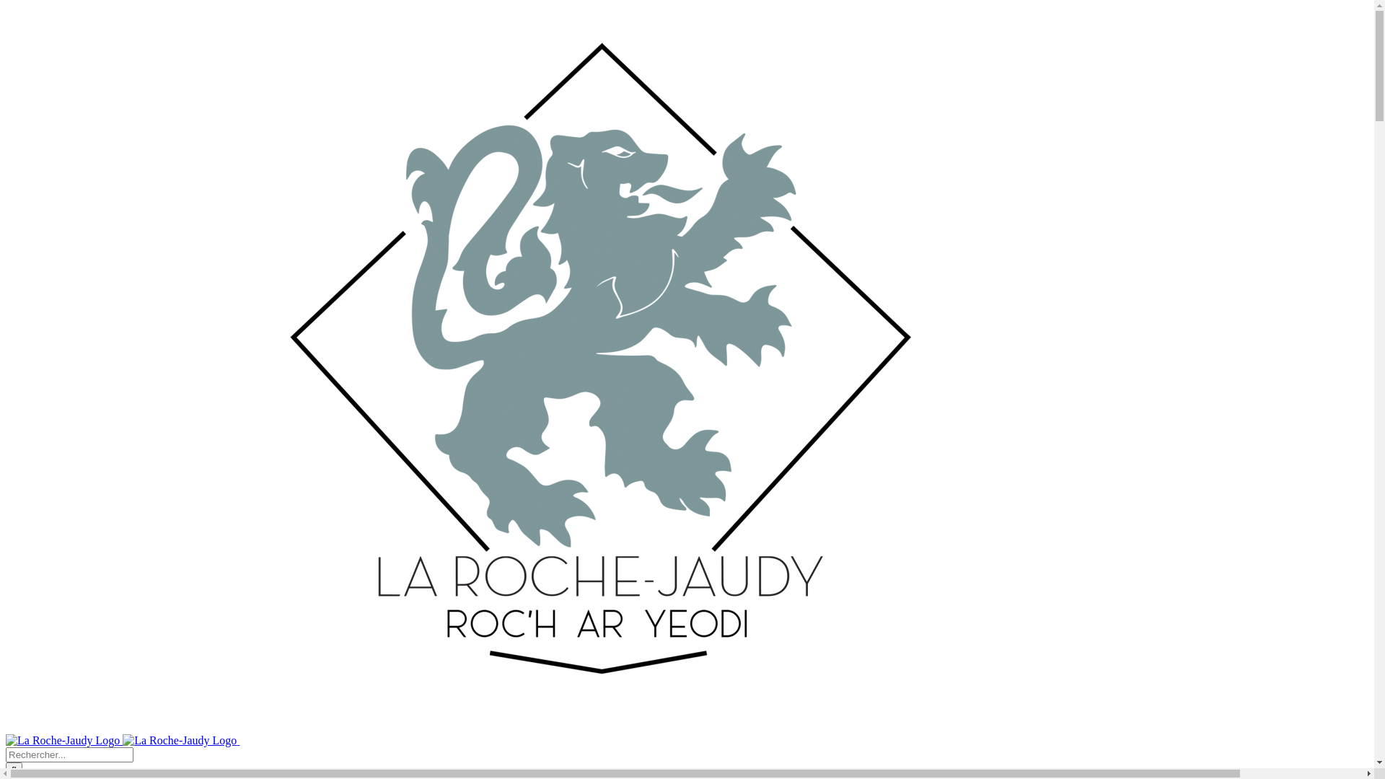 The width and height of the screenshot is (1385, 779). What do you see at coordinates (6, 6) in the screenshot?
I see `Passer au contenu` at bounding box center [6, 6].